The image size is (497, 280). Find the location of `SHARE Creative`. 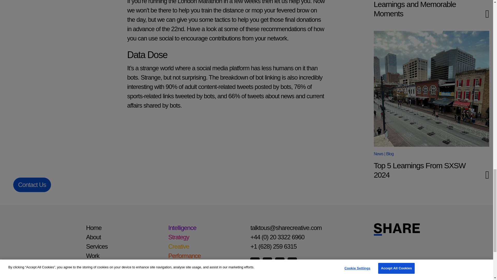

SHARE Creative is located at coordinates (431, 229).